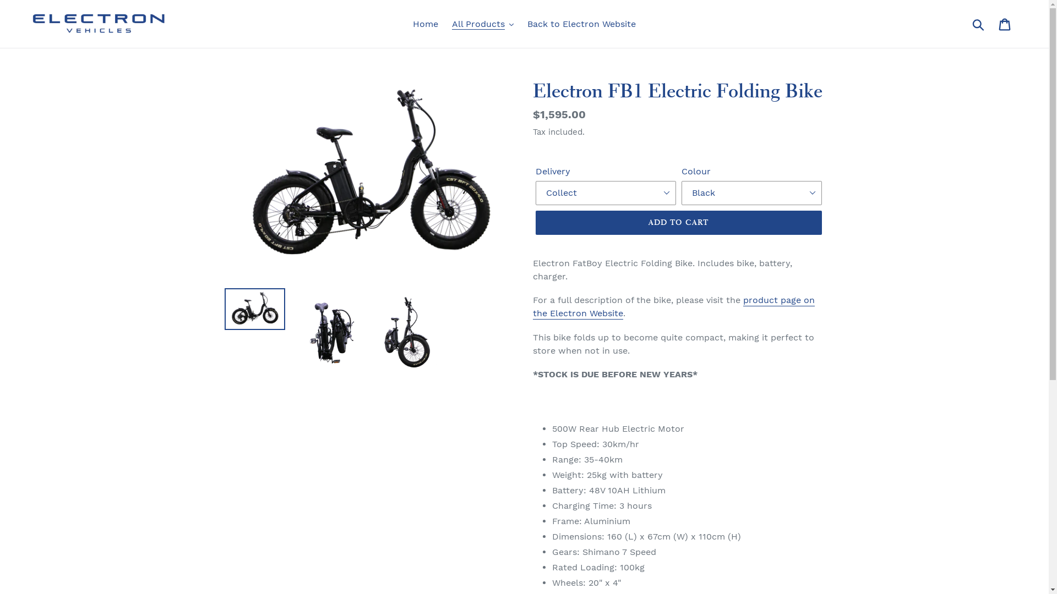 The height and width of the screenshot is (594, 1057). Describe the element at coordinates (678, 223) in the screenshot. I see `ADD TO CART` at that location.